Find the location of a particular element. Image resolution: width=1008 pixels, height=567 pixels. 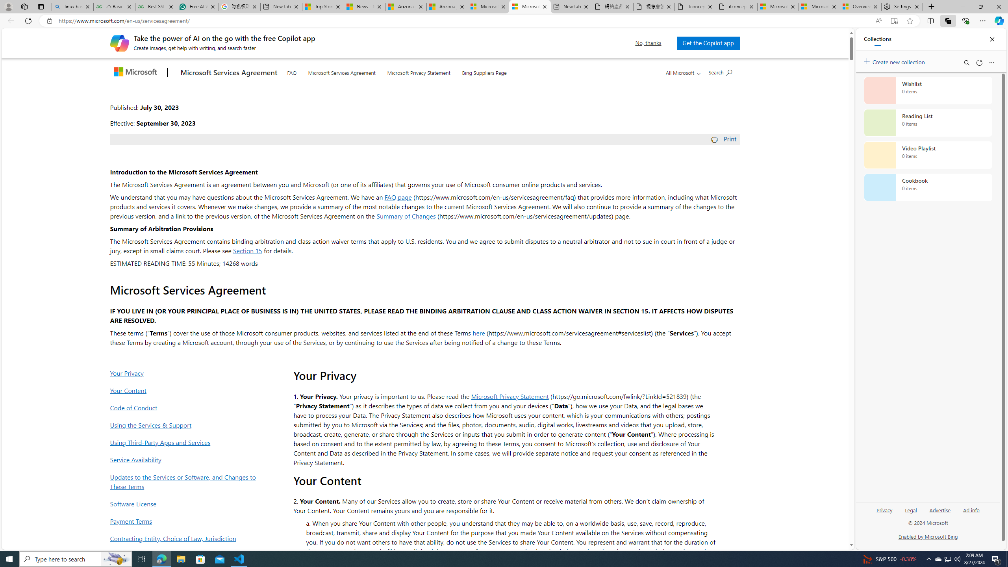

Get the Copilot app  is located at coordinates (708, 43).